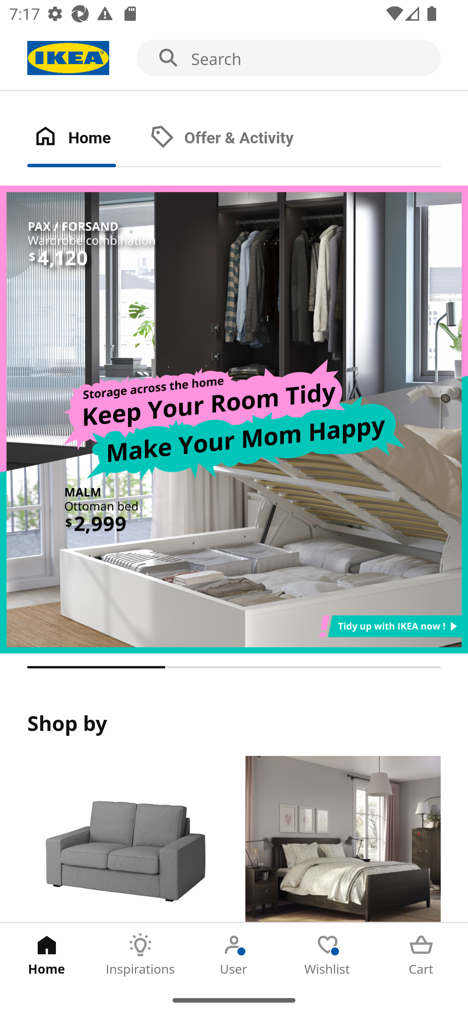  Describe the element at coordinates (85, 138) in the screenshot. I see `Home
Tab 1 of 2` at that location.